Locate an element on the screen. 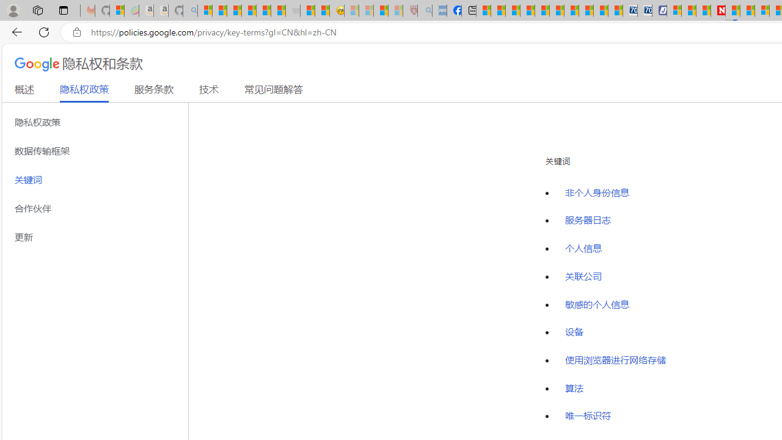  The Weather Channel - MSN is located at coordinates (235, 11).